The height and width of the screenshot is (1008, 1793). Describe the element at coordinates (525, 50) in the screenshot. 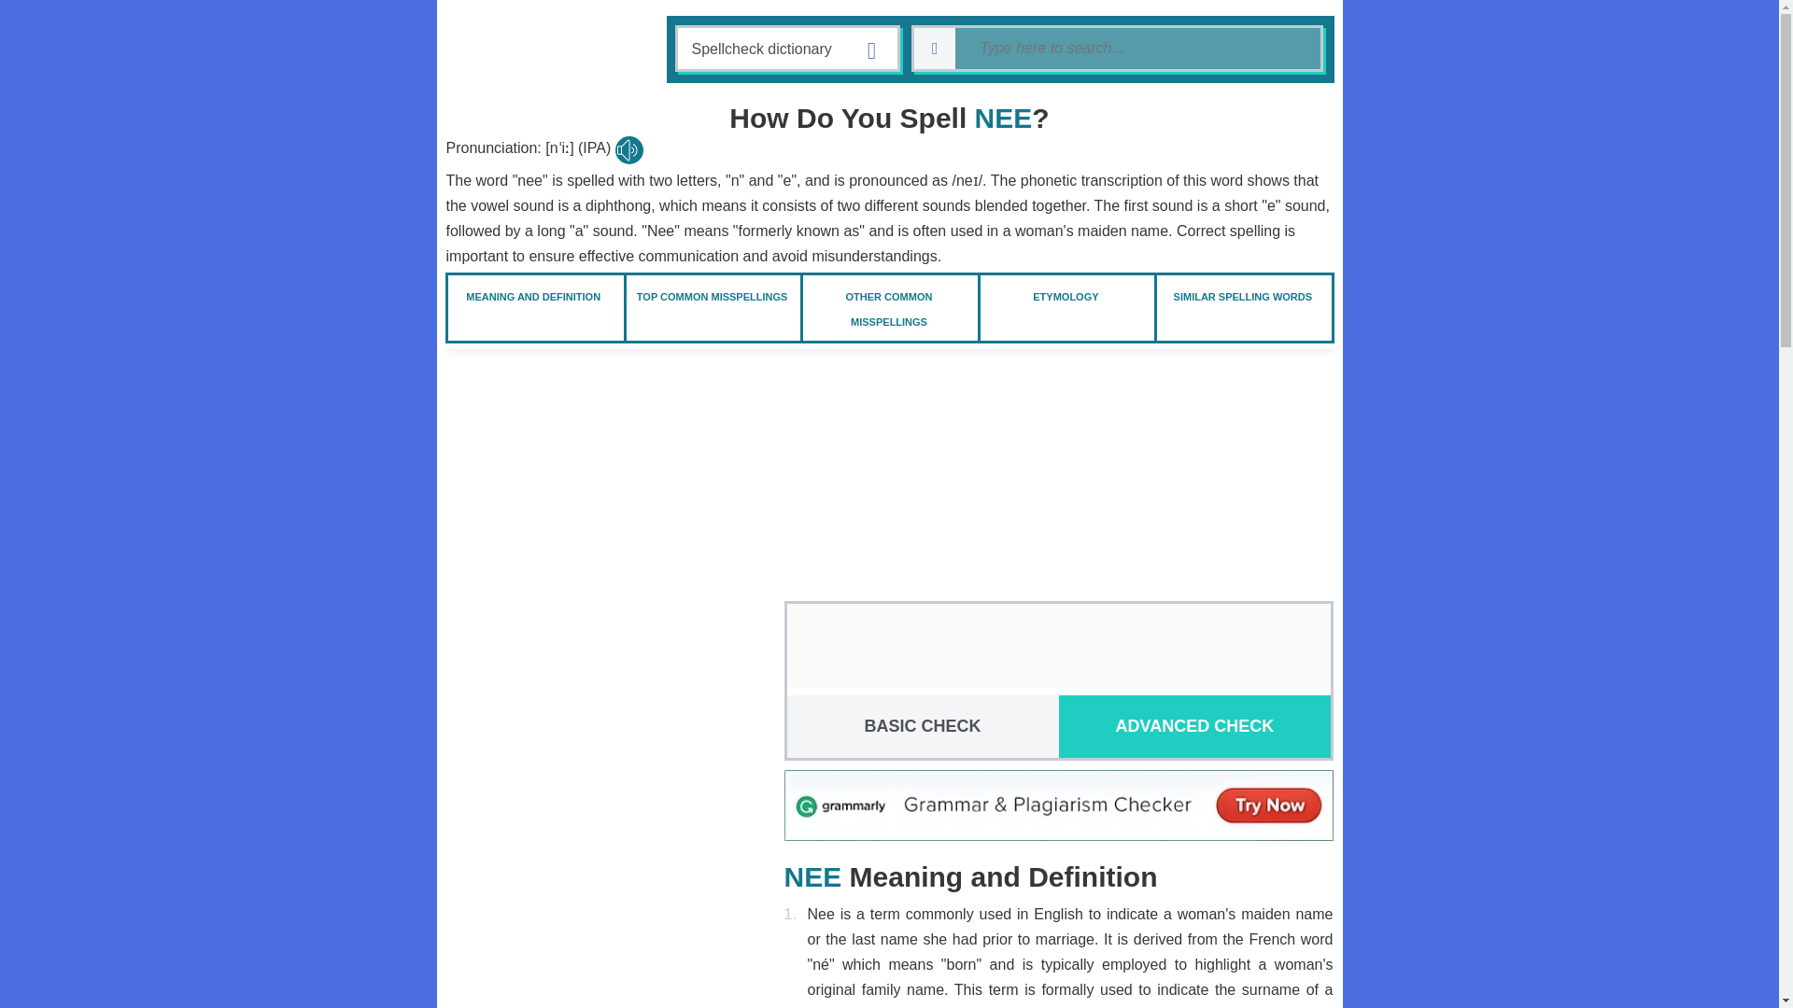

I see `SpellChecker.net` at that location.